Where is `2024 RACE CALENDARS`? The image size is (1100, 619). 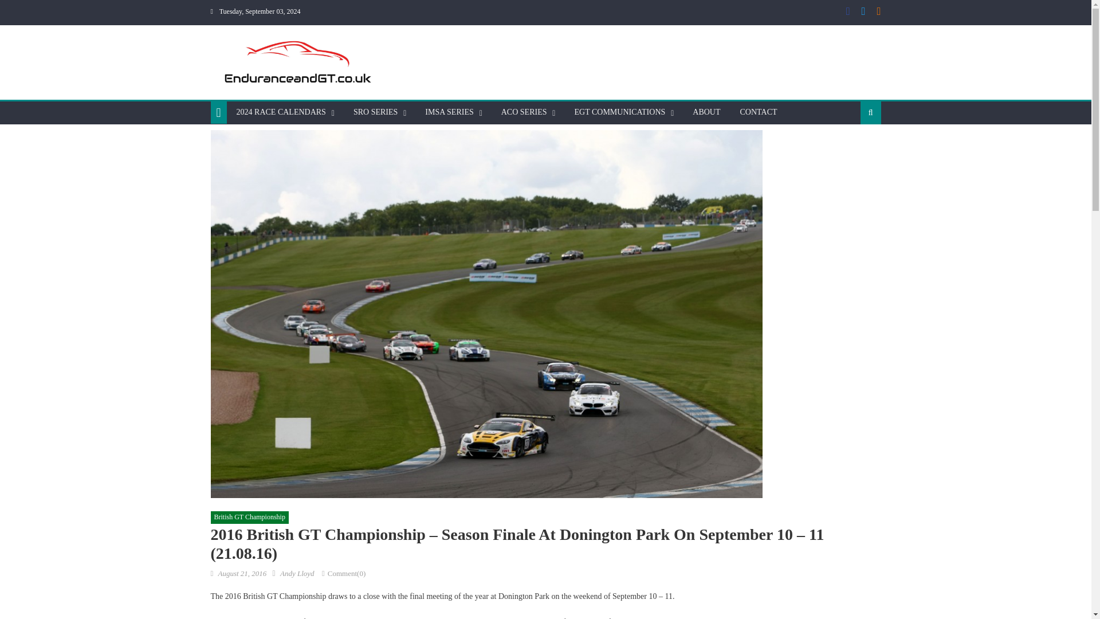 2024 RACE CALENDARS is located at coordinates (281, 112).